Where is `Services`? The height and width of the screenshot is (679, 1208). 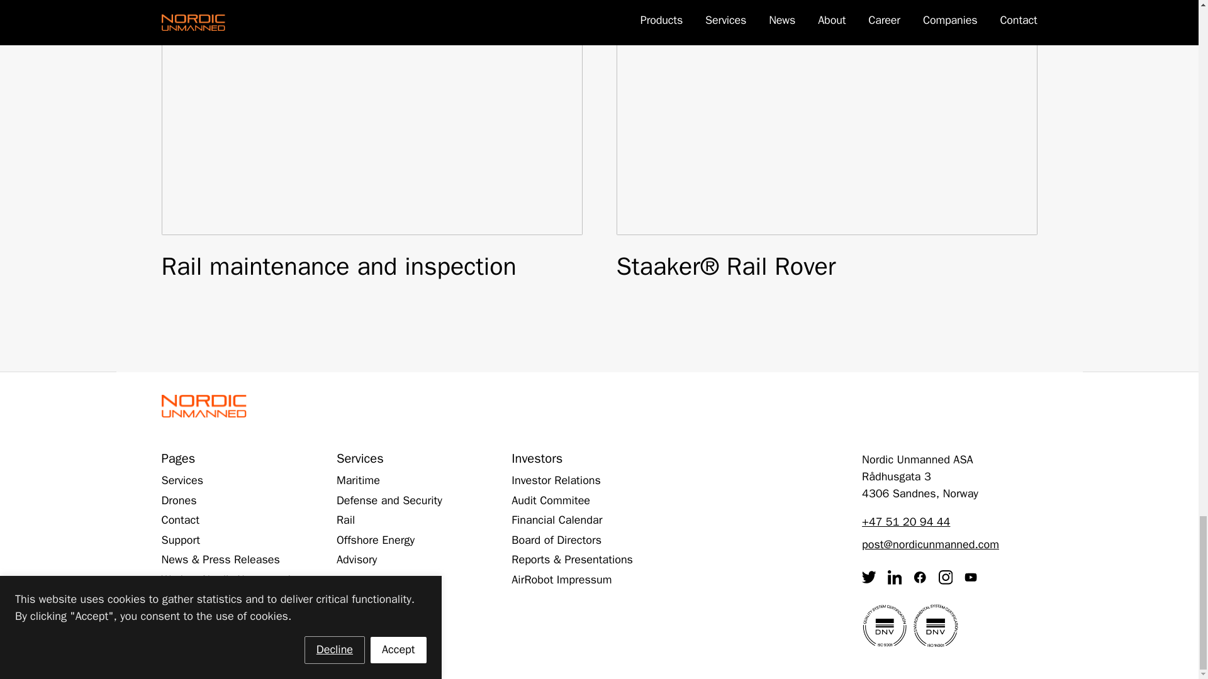
Services is located at coordinates (181, 480).